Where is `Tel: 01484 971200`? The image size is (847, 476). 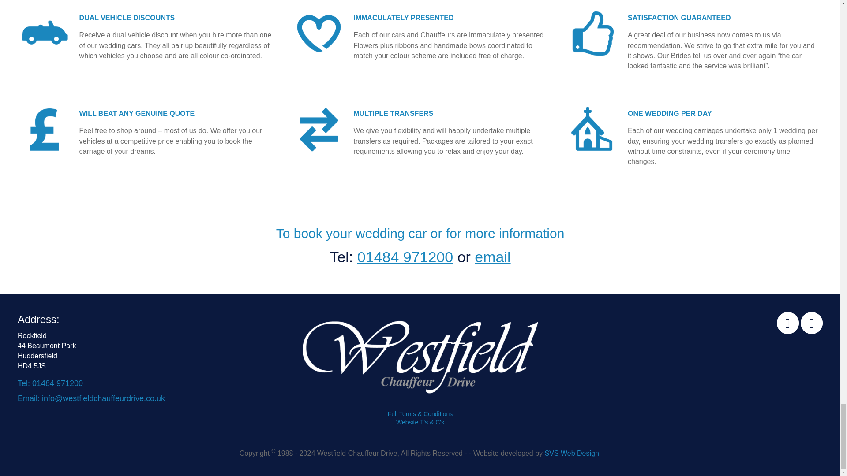 Tel: 01484 971200 is located at coordinates (50, 383).